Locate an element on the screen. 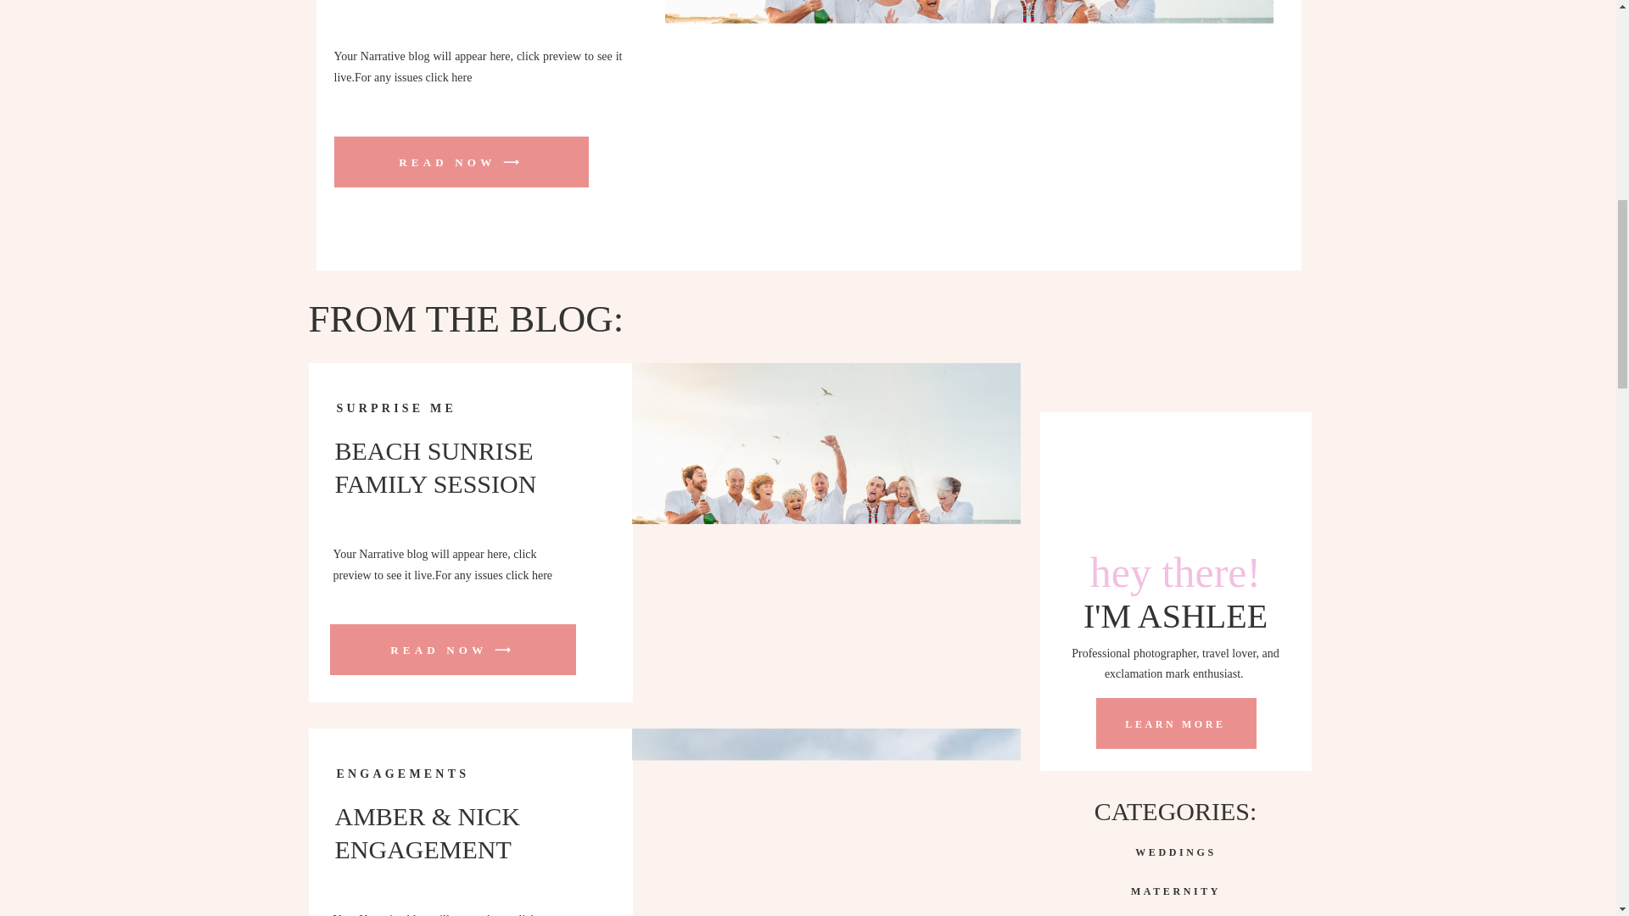  Beach Sunrise Family Session is located at coordinates (825, 533).